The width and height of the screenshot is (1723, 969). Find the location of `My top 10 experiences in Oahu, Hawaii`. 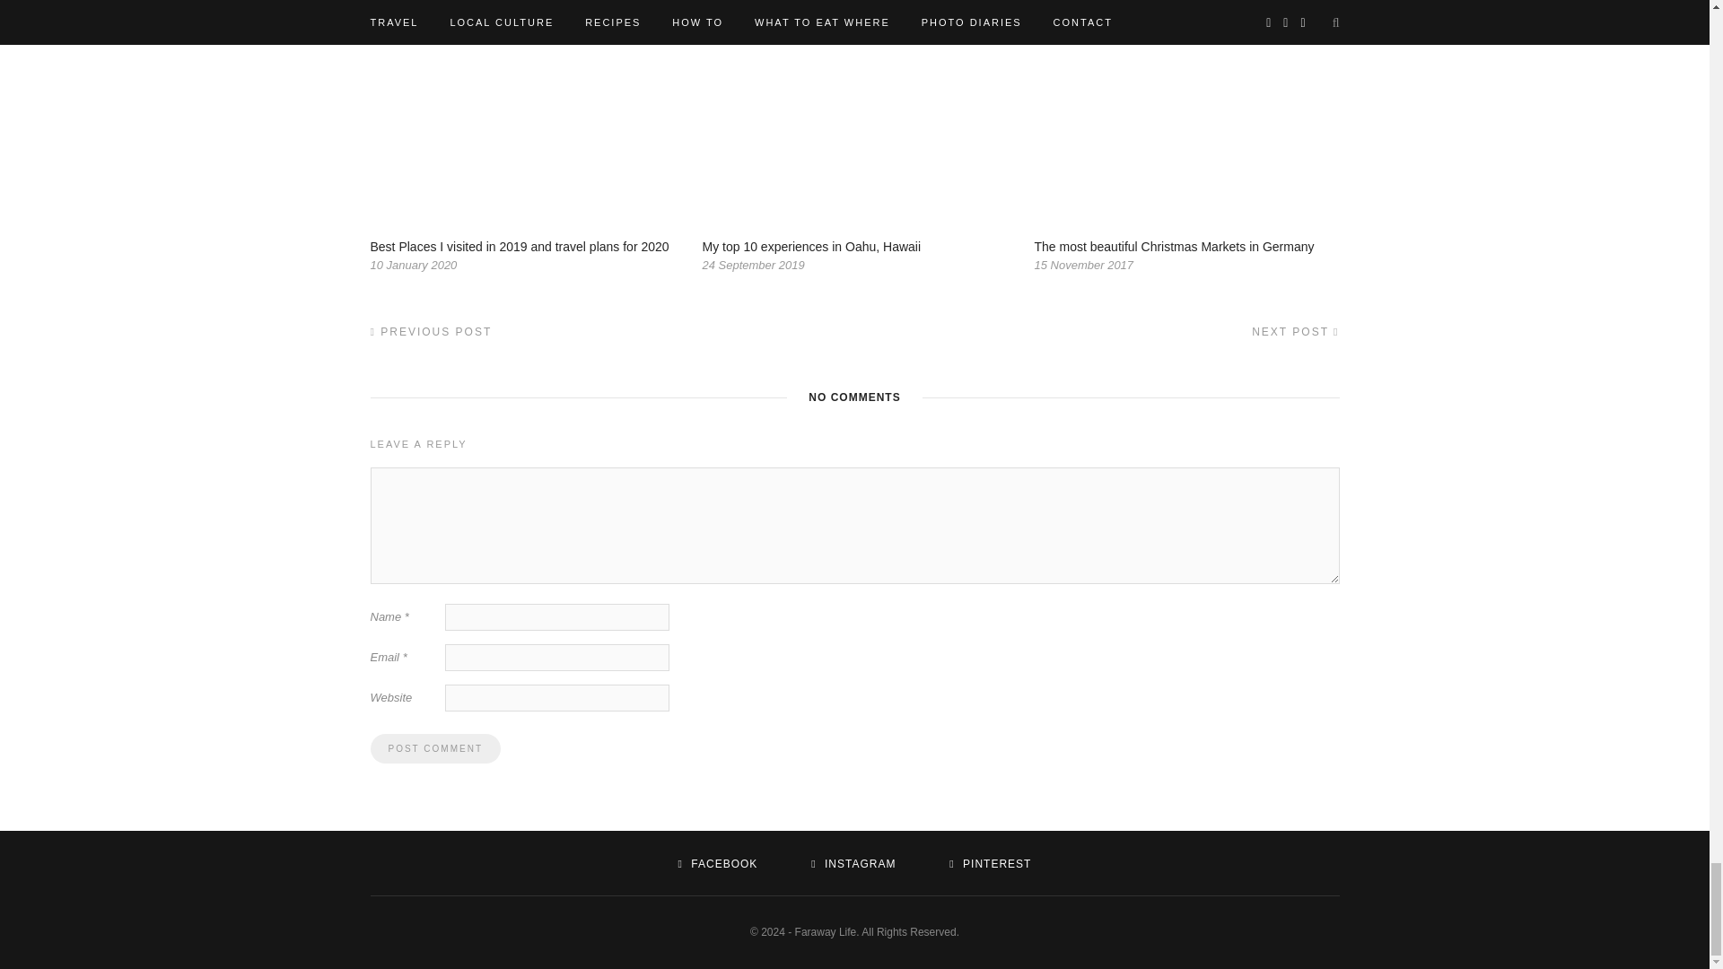

My top 10 experiences in Oahu, Hawaii is located at coordinates (810, 246).